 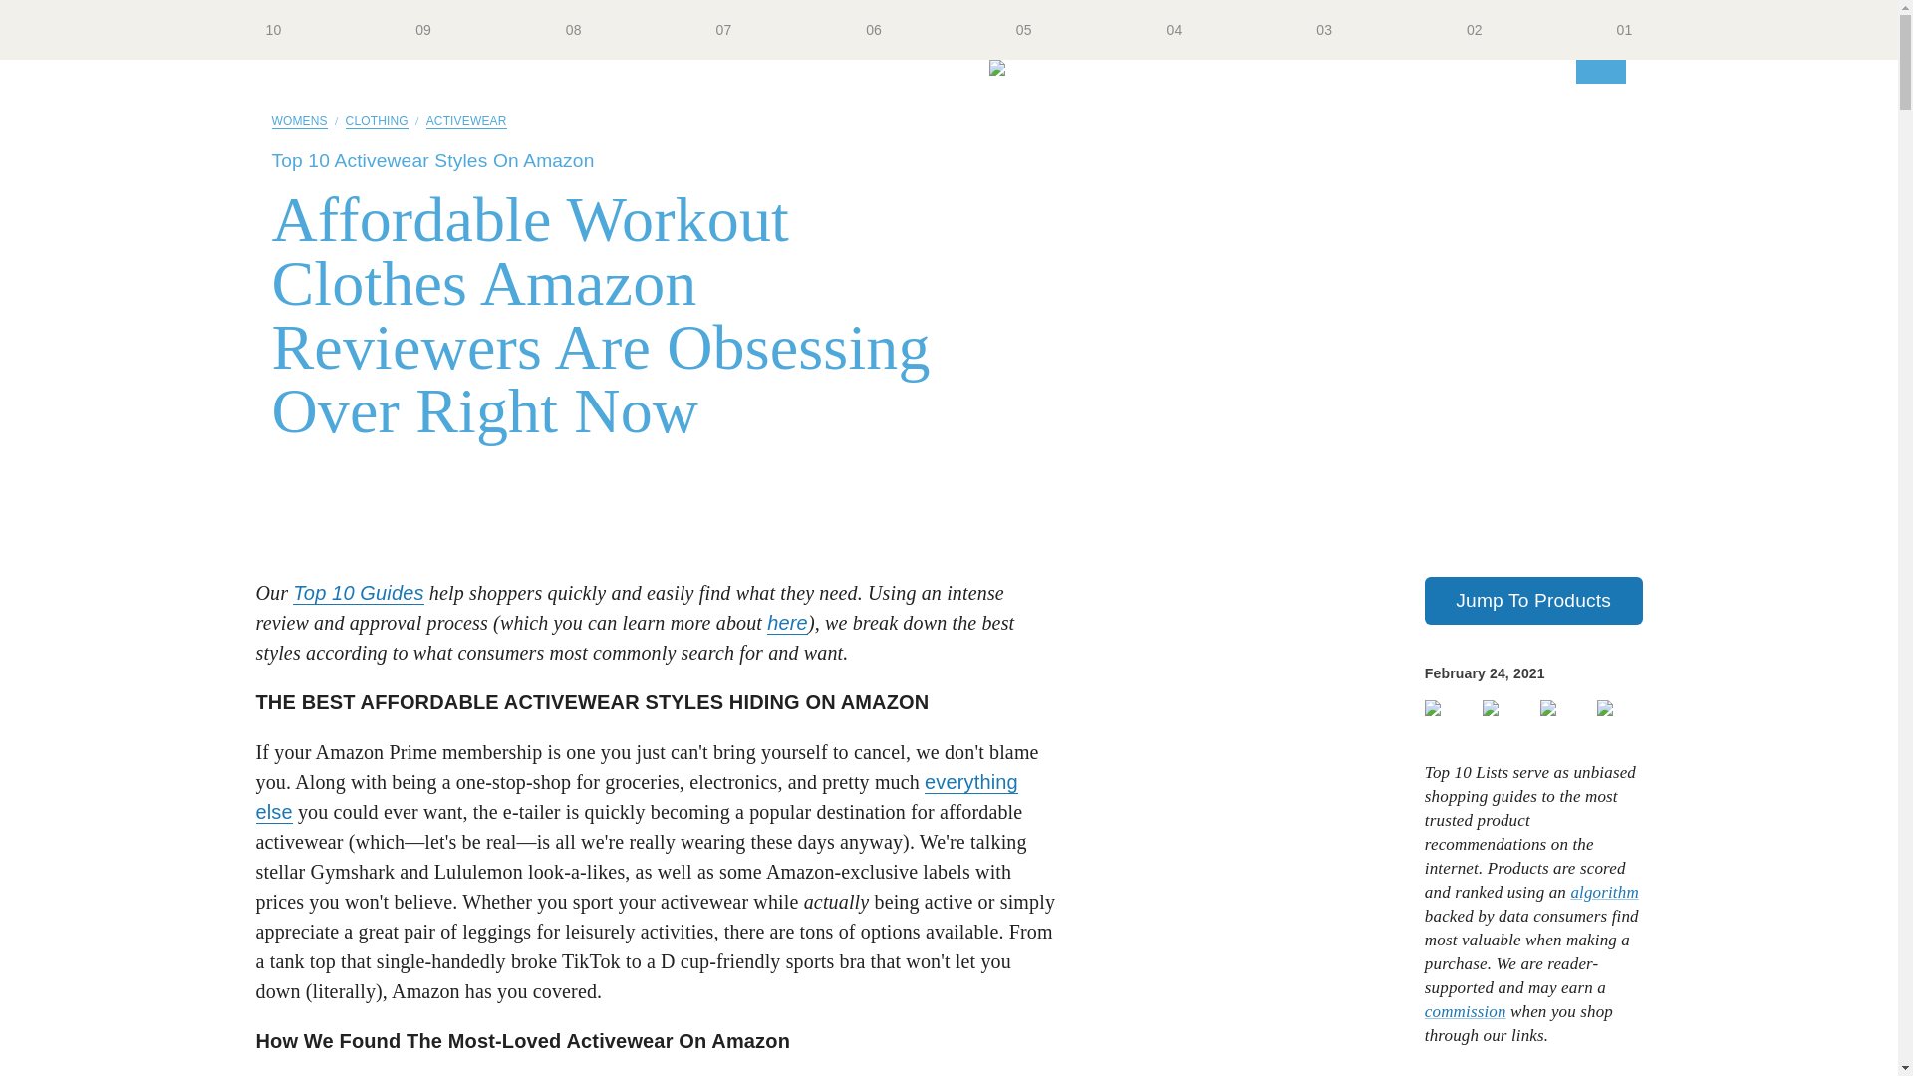 What do you see at coordinates (636, 797) in the screenshot?
I see `everything else` at bounding box center [636, 797].